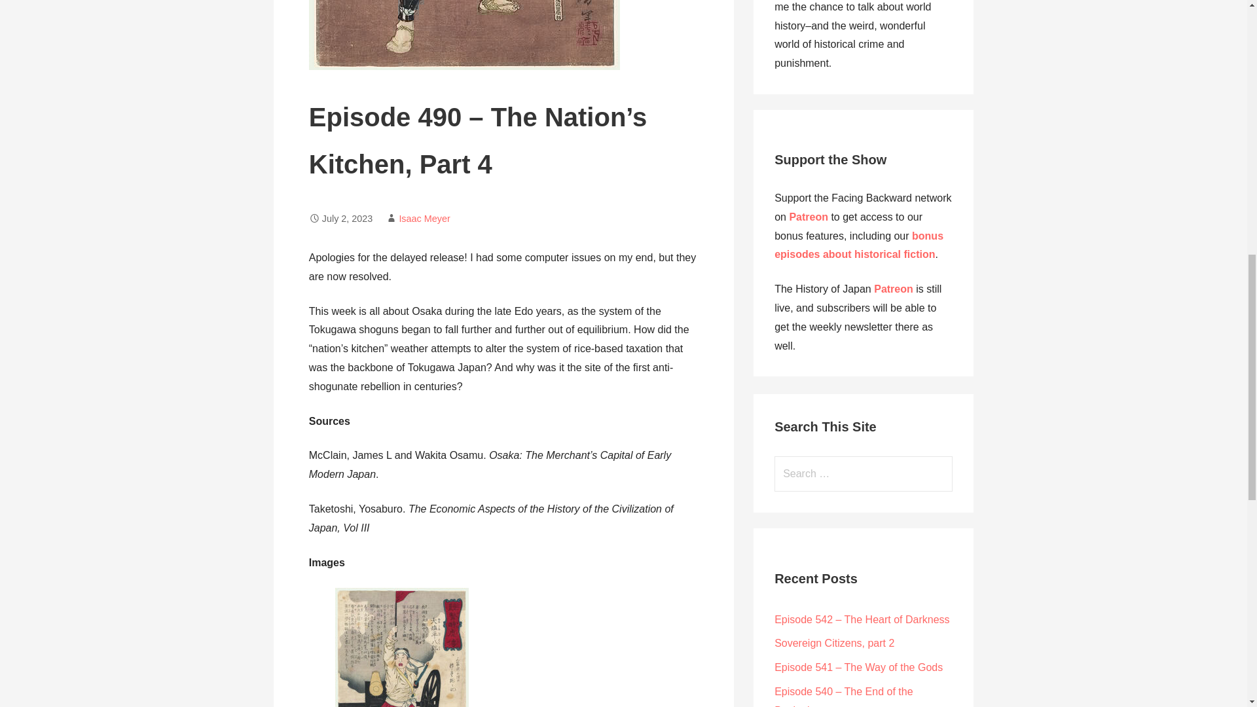 This screenshot has height=707, width=1257. Describe the element at coordinates (424, 219) in the screenshot. I see `Posts by Isaac Meyer` at that location.